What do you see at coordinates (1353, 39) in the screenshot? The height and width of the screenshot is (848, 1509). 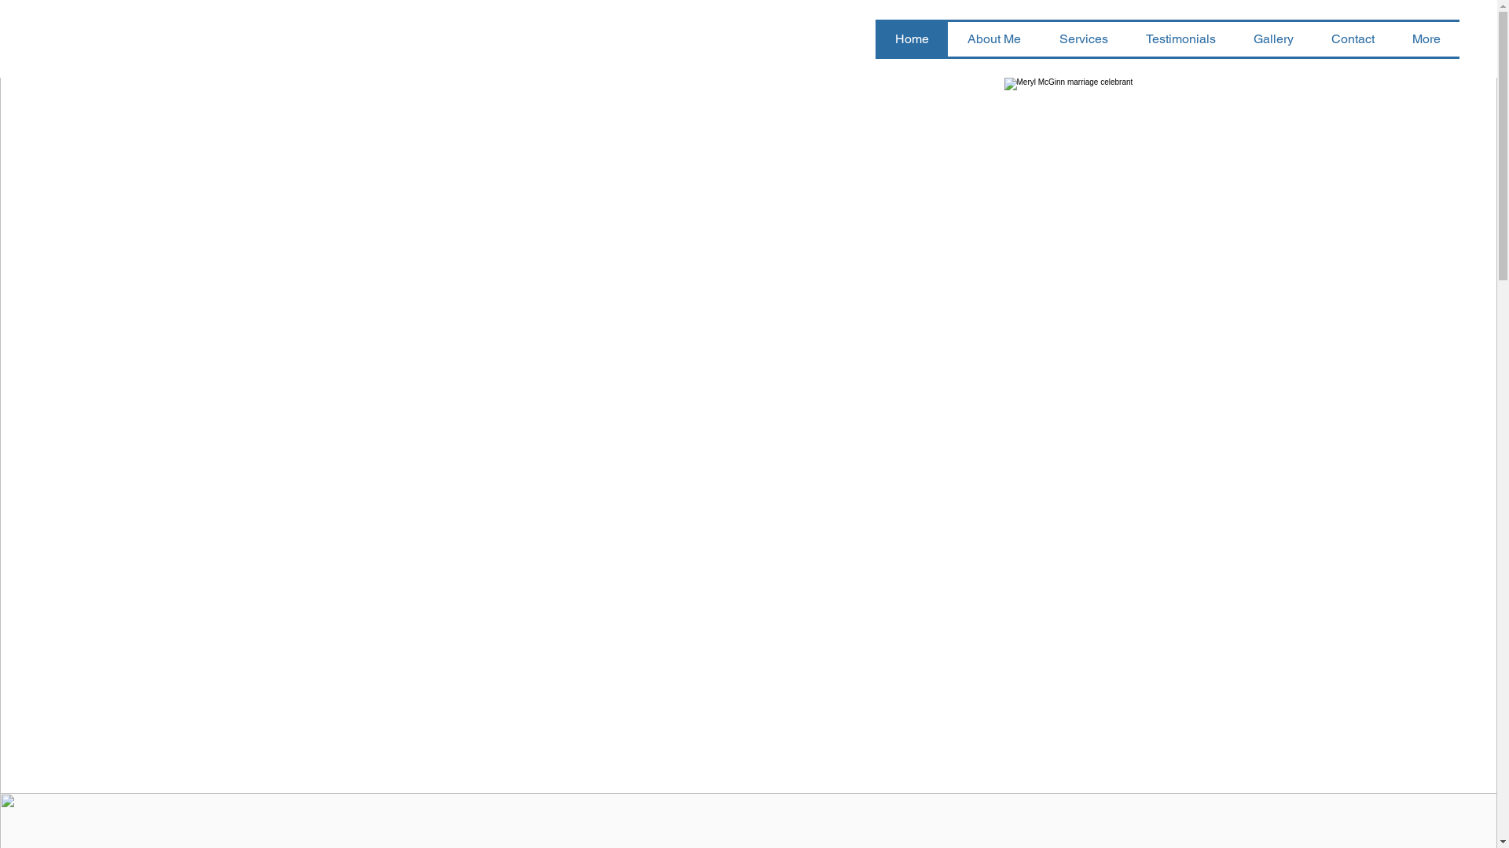 I see `Contact` at bounding box center [1353, 39].